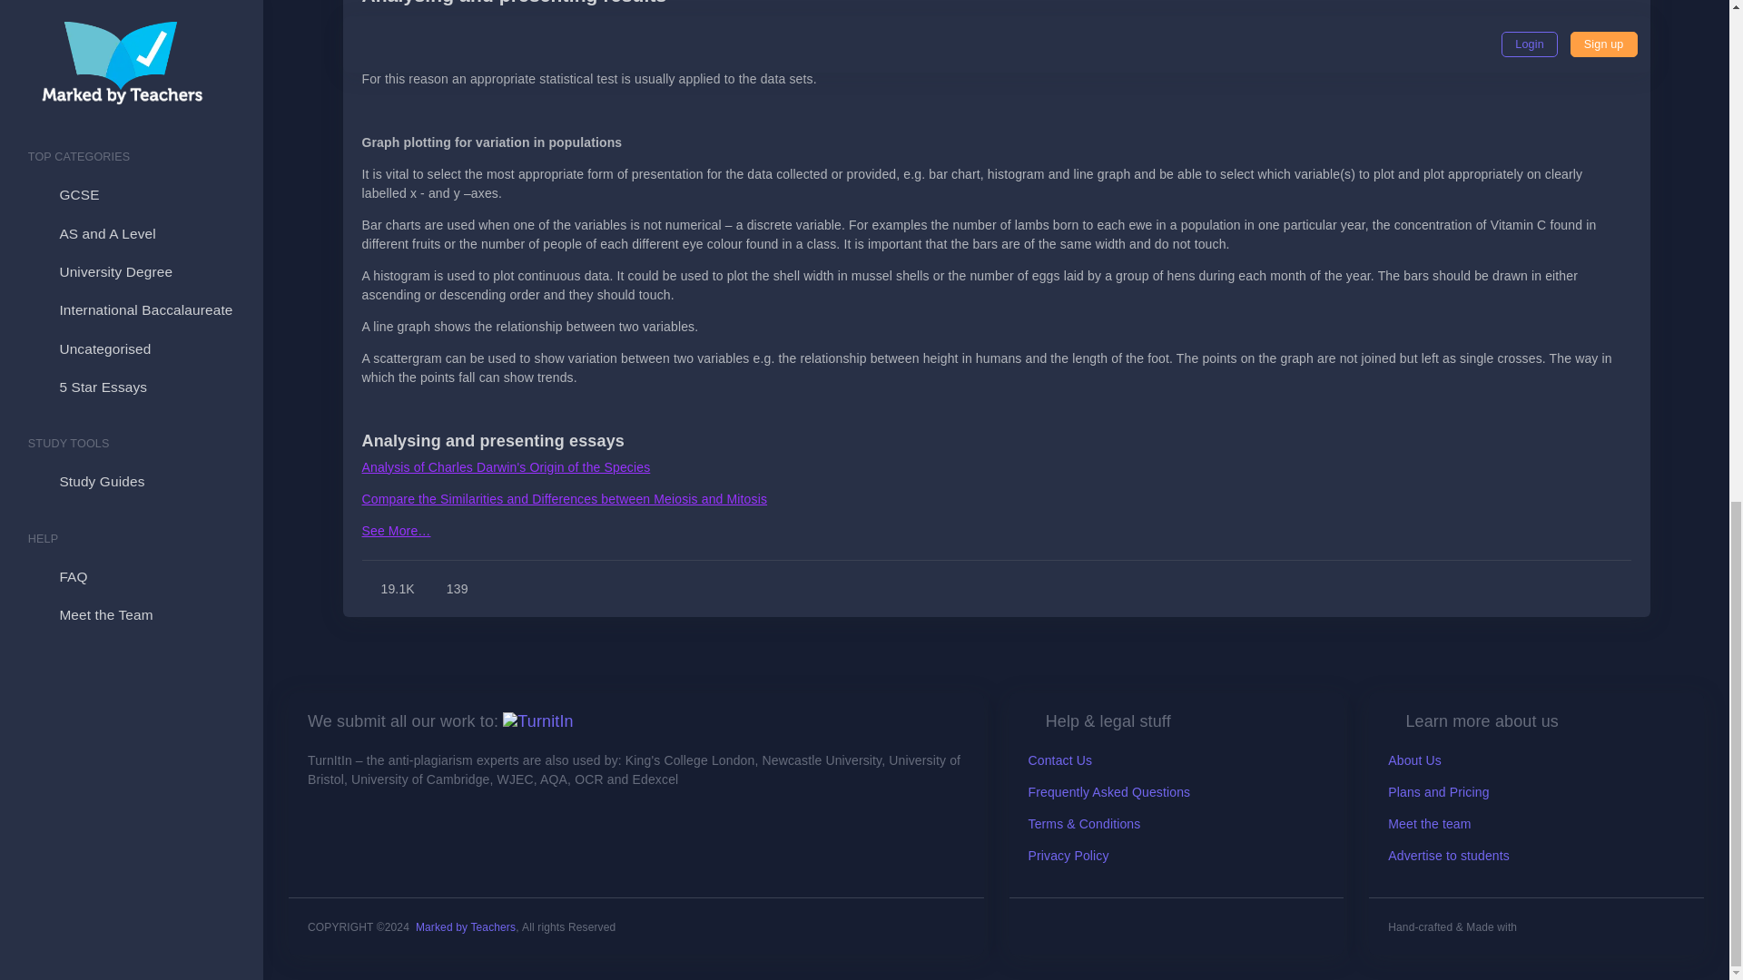  Describe the element at coordinates (466, 927) in the screenshot. I see `Marked by Teachers` at that location.